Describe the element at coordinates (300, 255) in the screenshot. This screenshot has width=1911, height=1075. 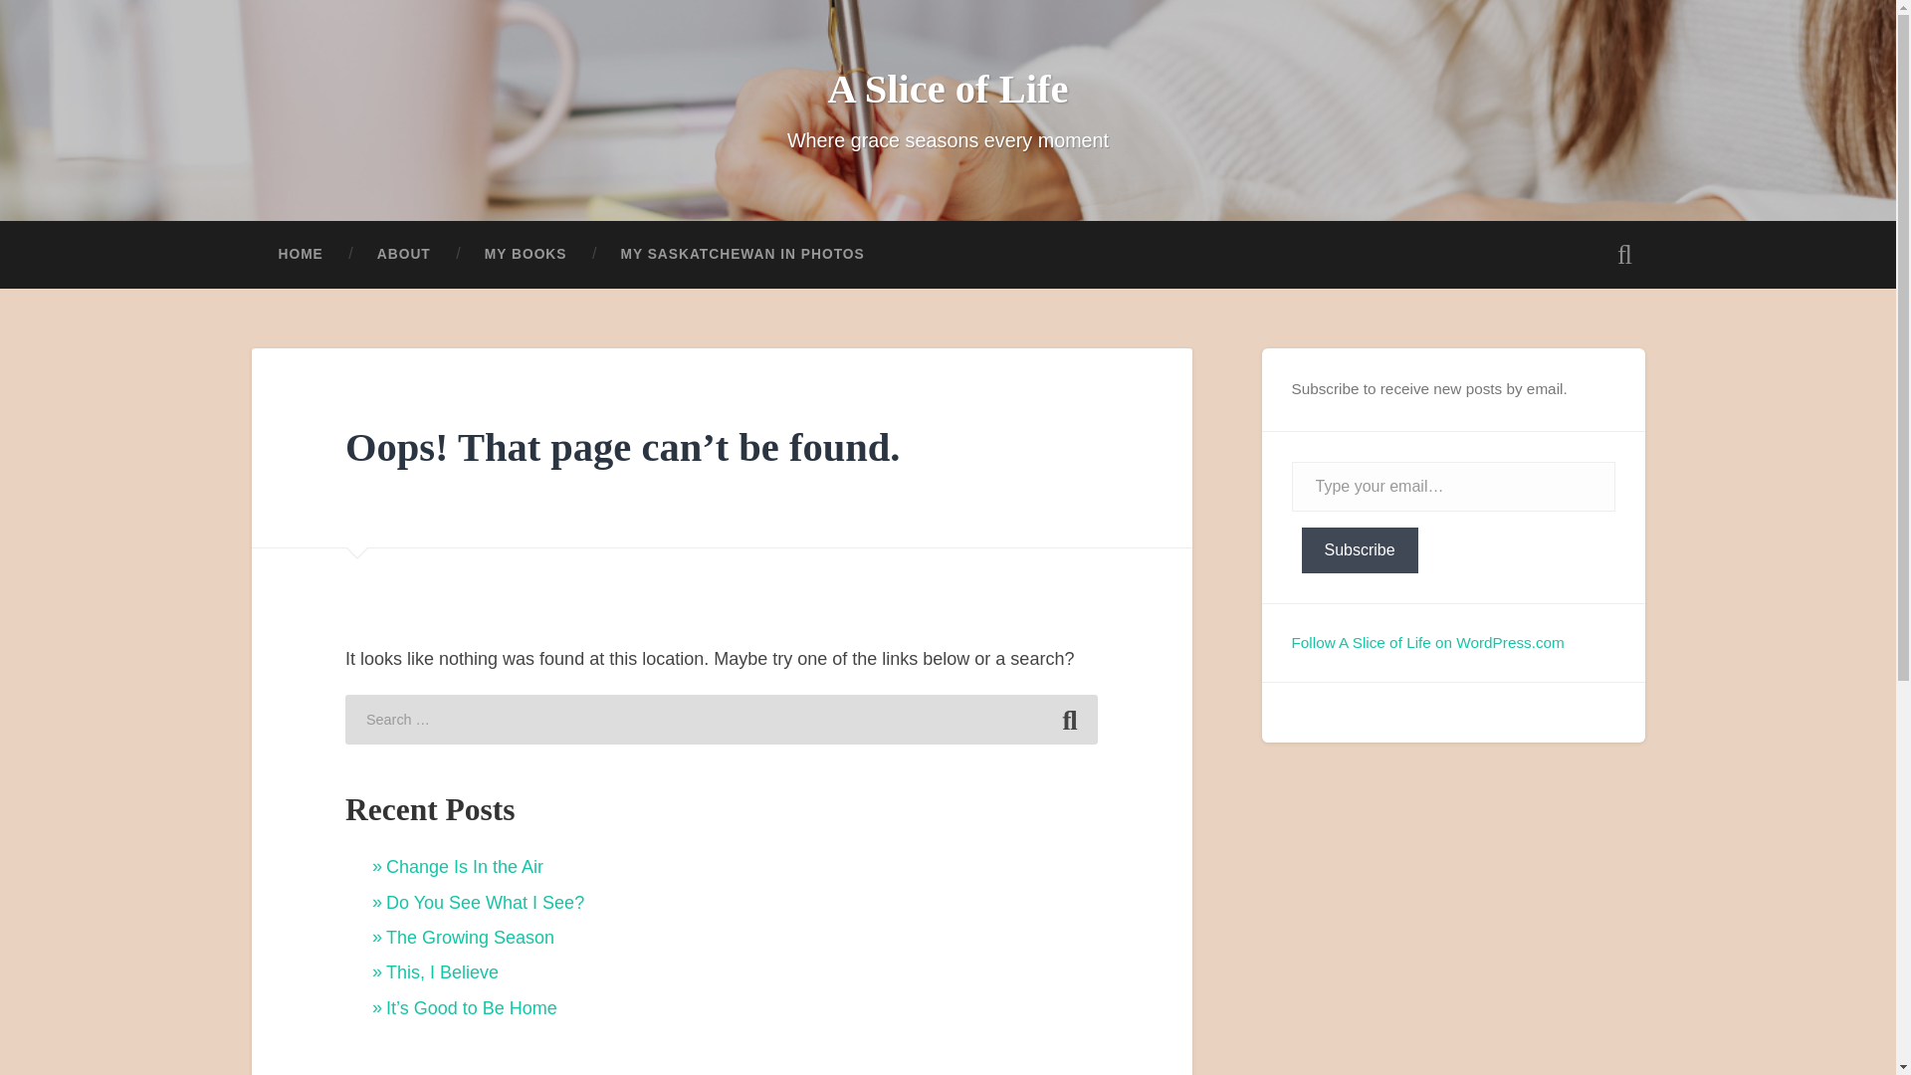
I see `HOME` at that location.